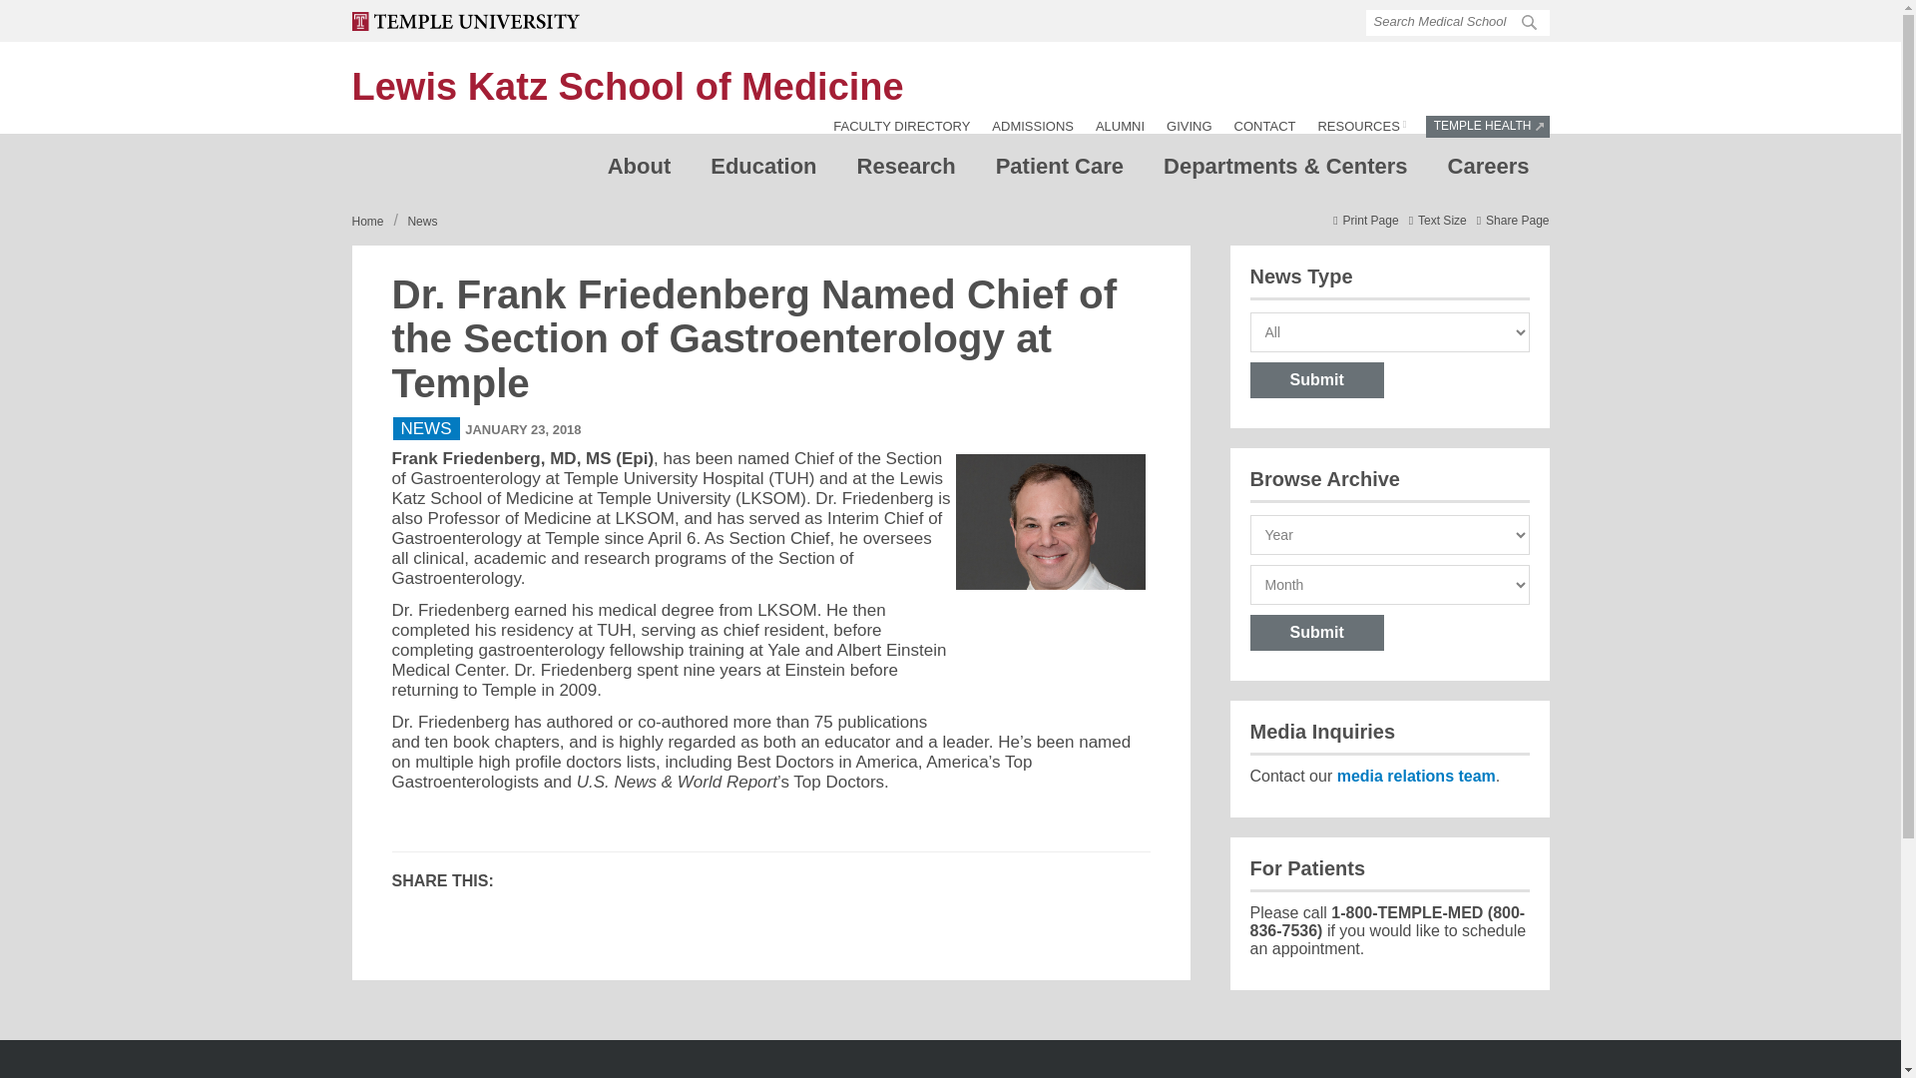  I want to click on Submit, so click(1315, 379).